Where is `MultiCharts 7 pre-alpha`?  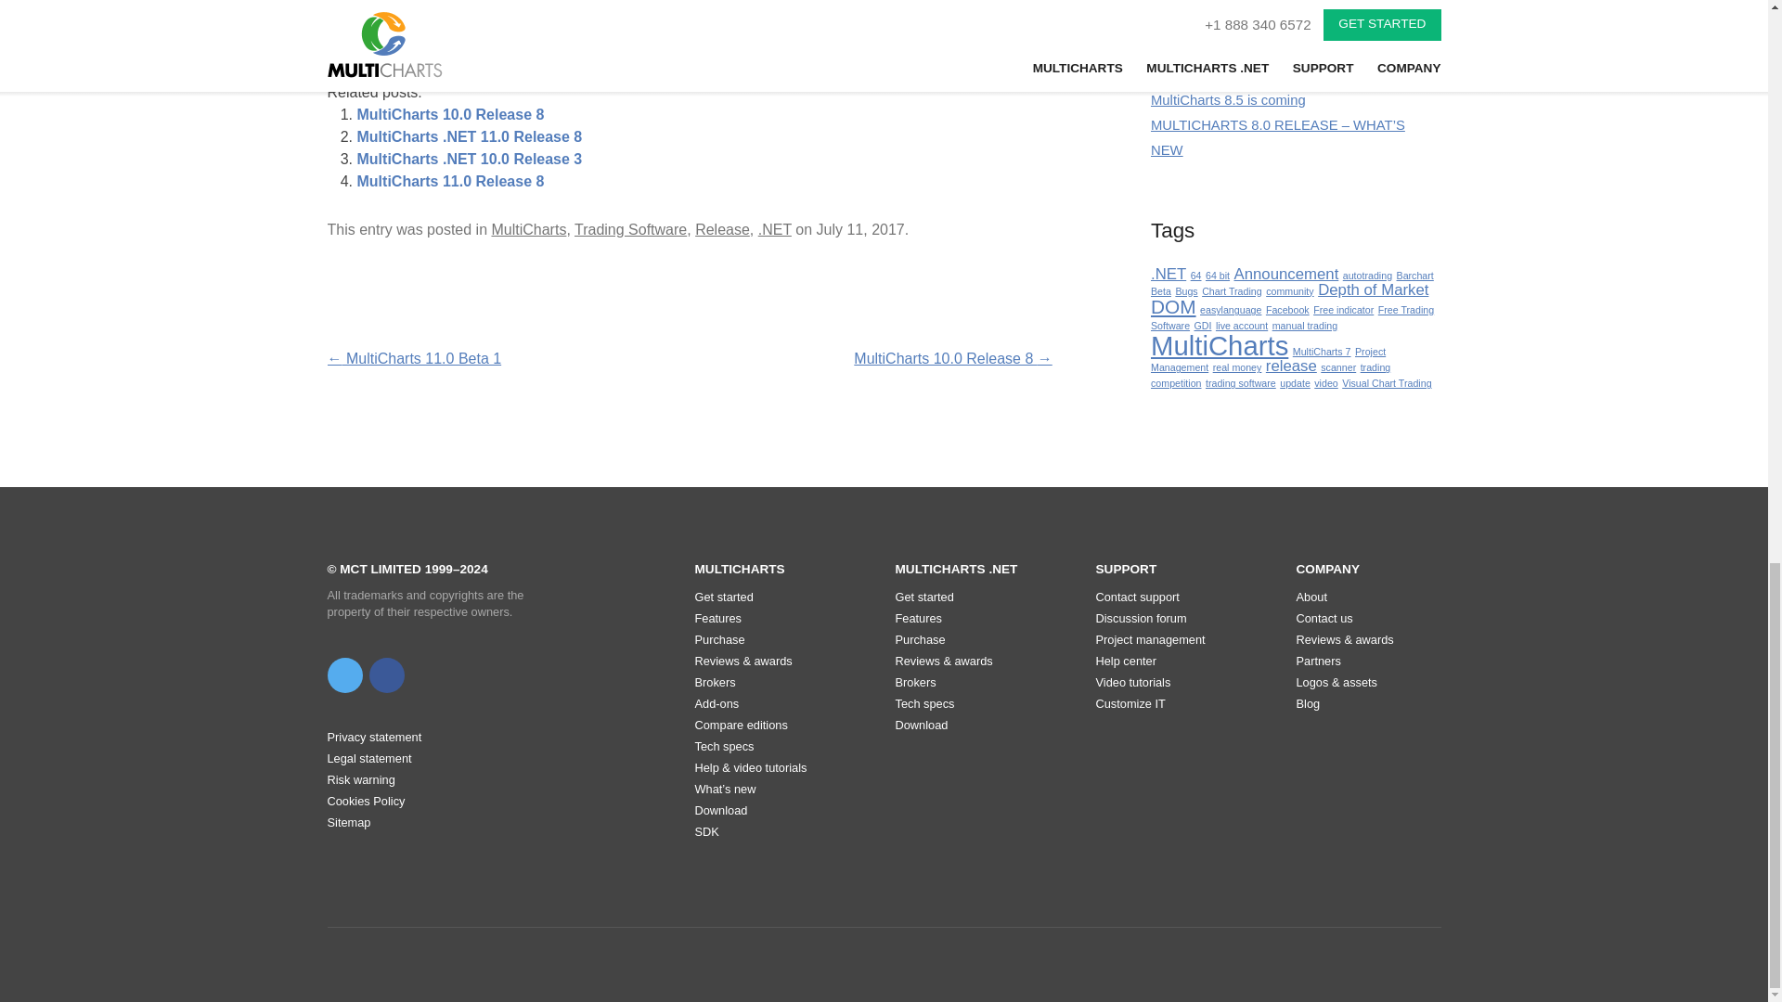
MultiCharts 7 pre-alpha is located at coordinates (1221, 48).